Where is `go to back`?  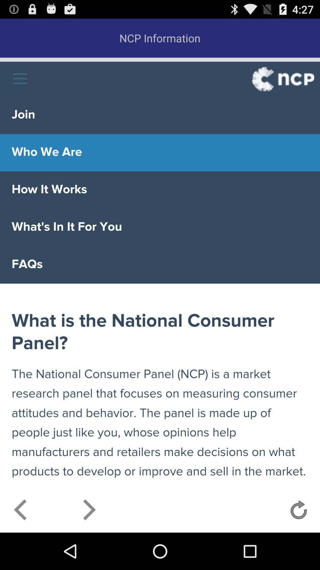 go to back is located at coordinates (21, 511).